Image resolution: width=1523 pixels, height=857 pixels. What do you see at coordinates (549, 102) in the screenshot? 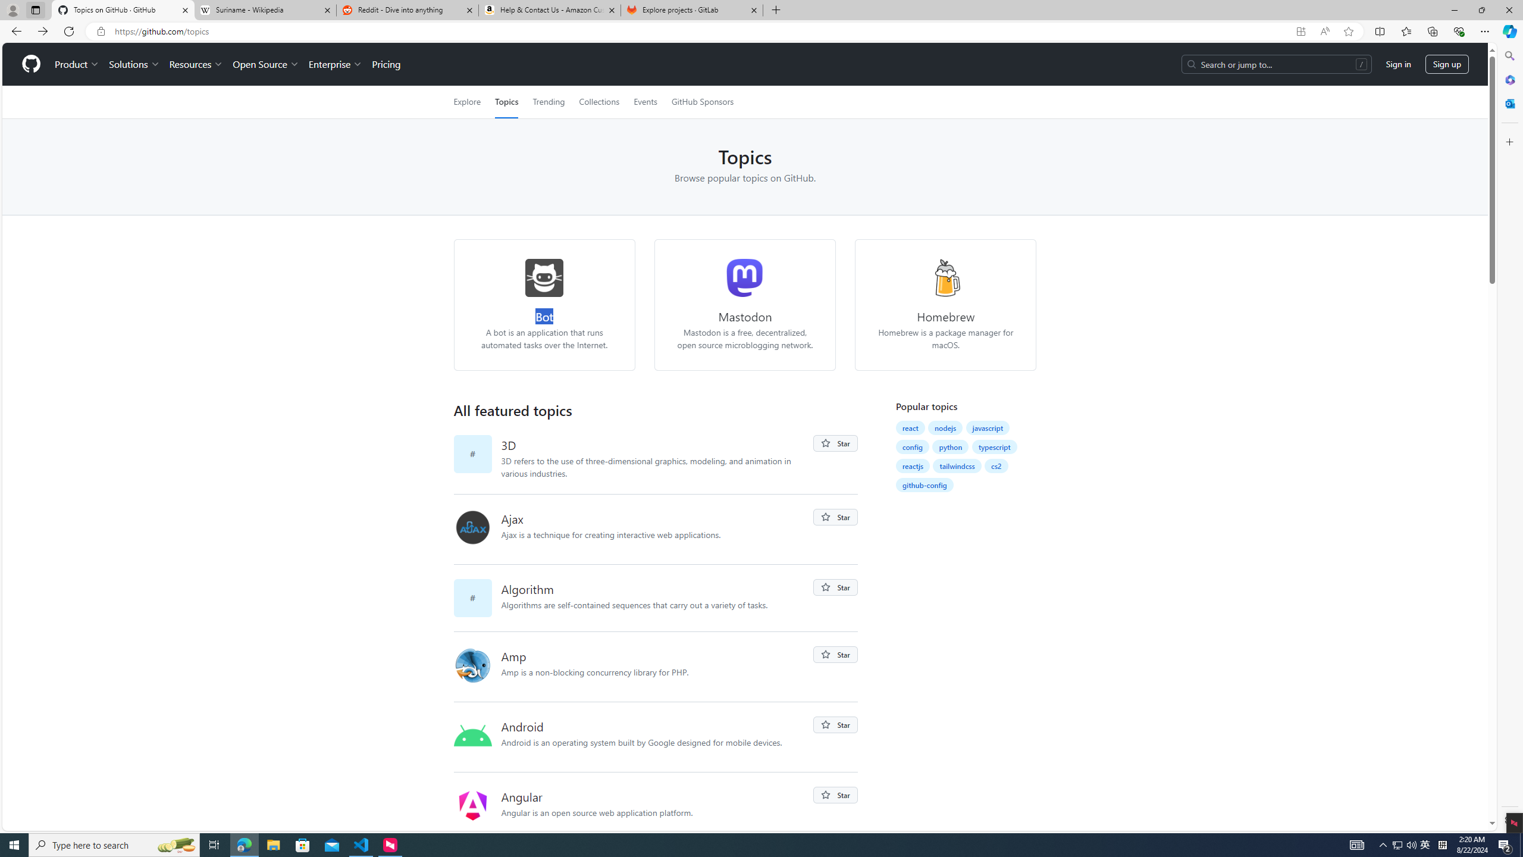
I see `Trending` at bounding box center [549, 102].